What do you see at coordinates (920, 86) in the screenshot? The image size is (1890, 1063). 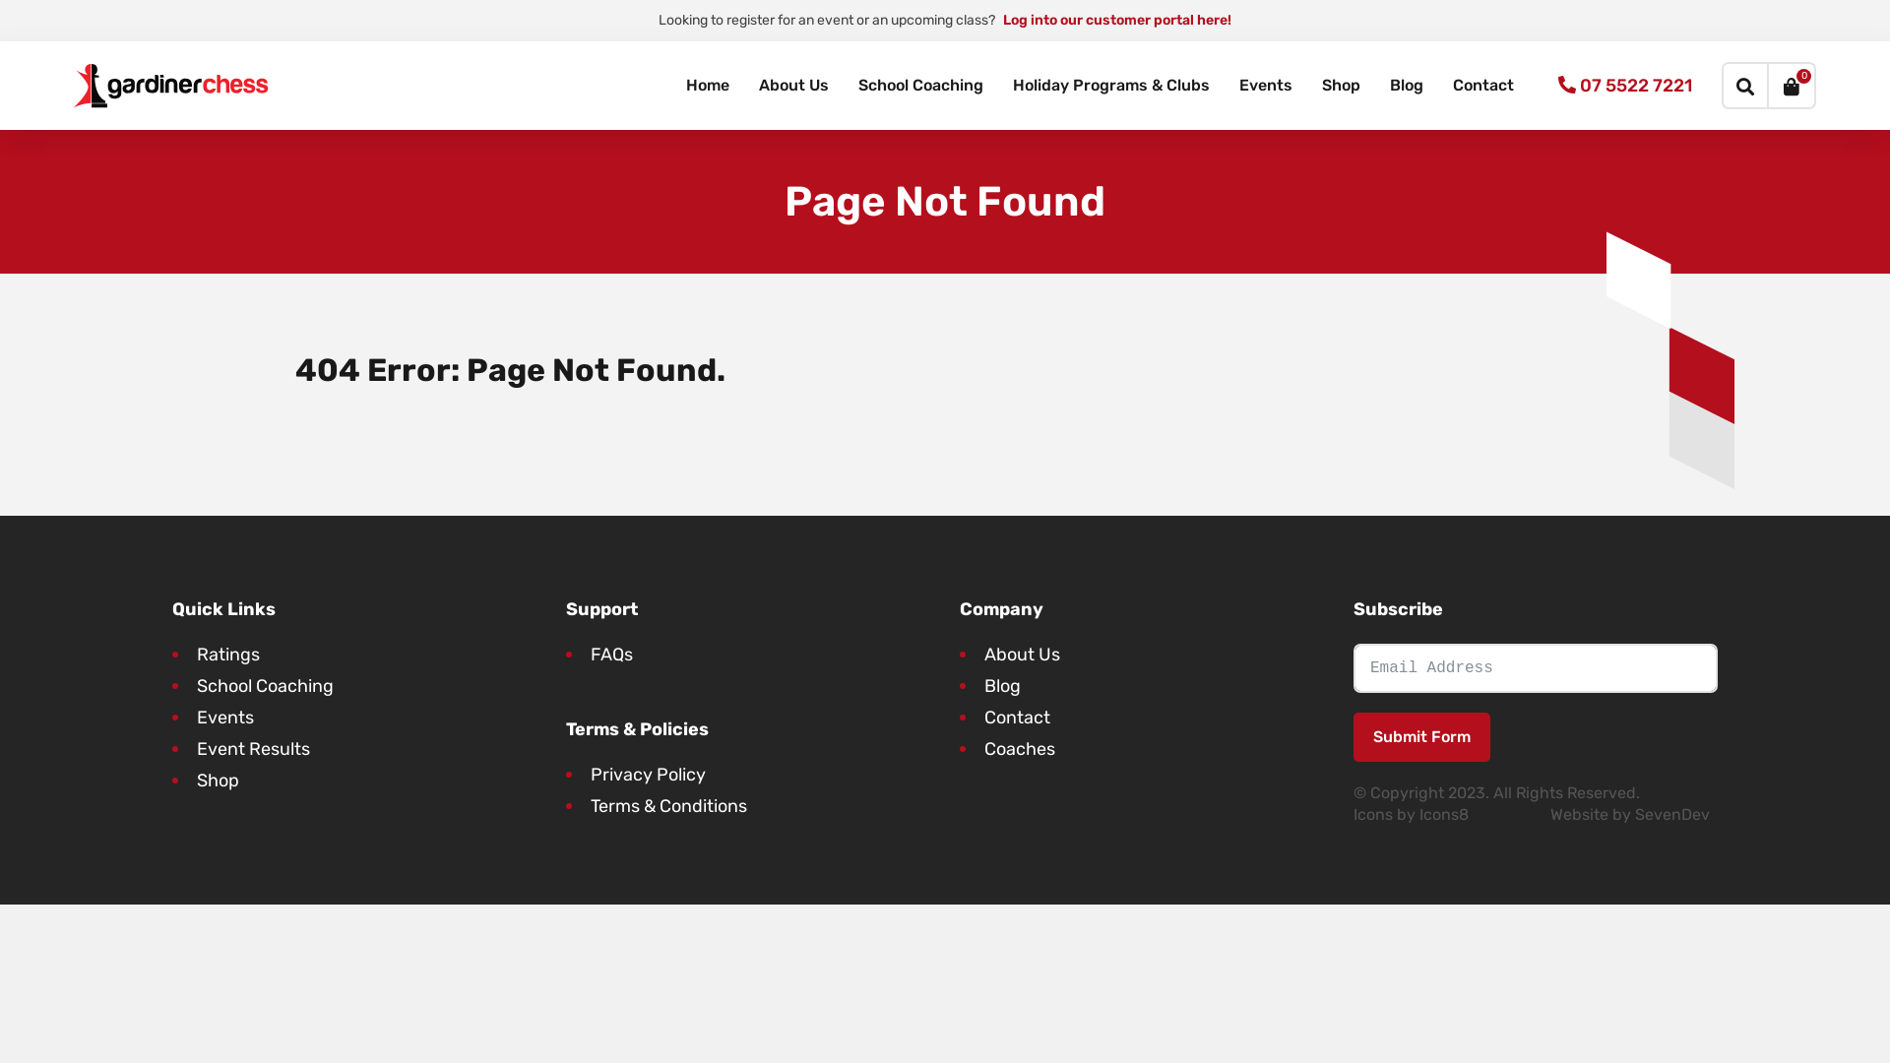 I see `School Coaching` at bounding box center [920, 86].